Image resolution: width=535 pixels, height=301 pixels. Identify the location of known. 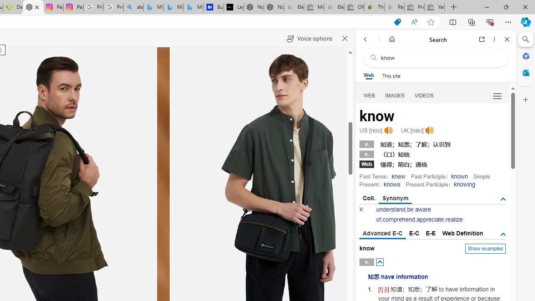
(460, 176).